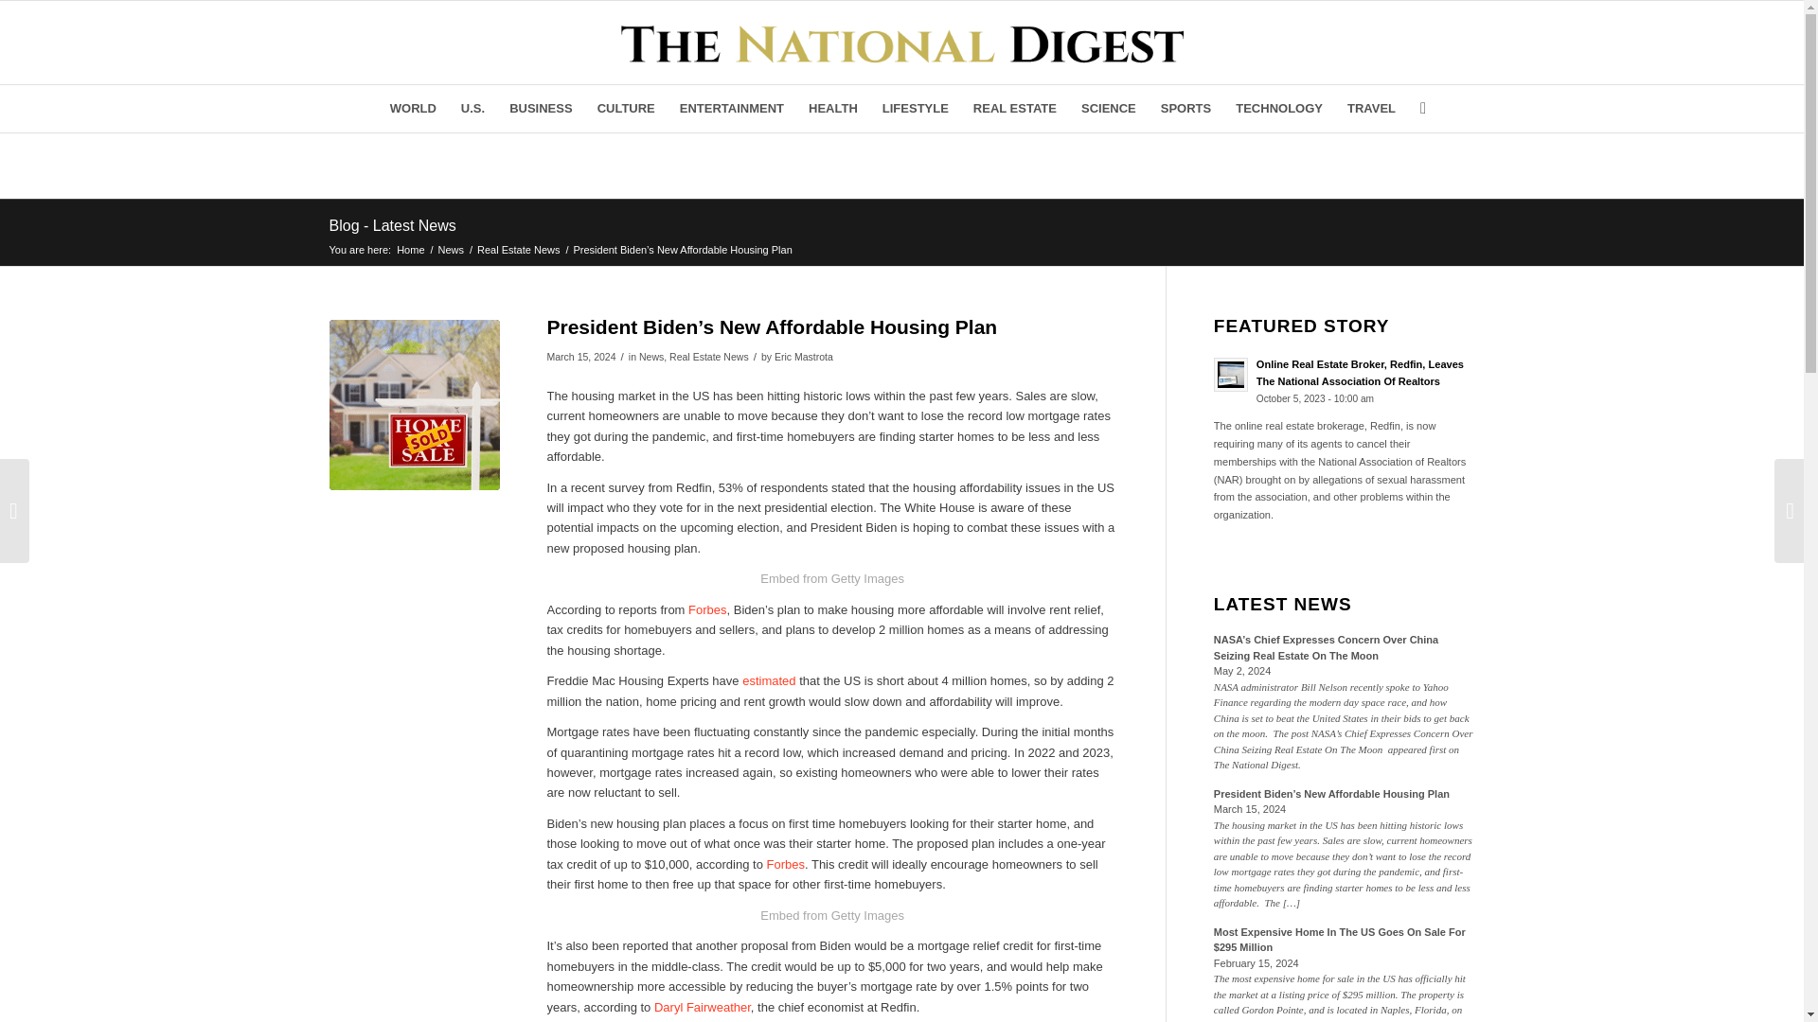 This screenshot has height=1022, width=1818. I want to click on Forbes, so click(706, 609).